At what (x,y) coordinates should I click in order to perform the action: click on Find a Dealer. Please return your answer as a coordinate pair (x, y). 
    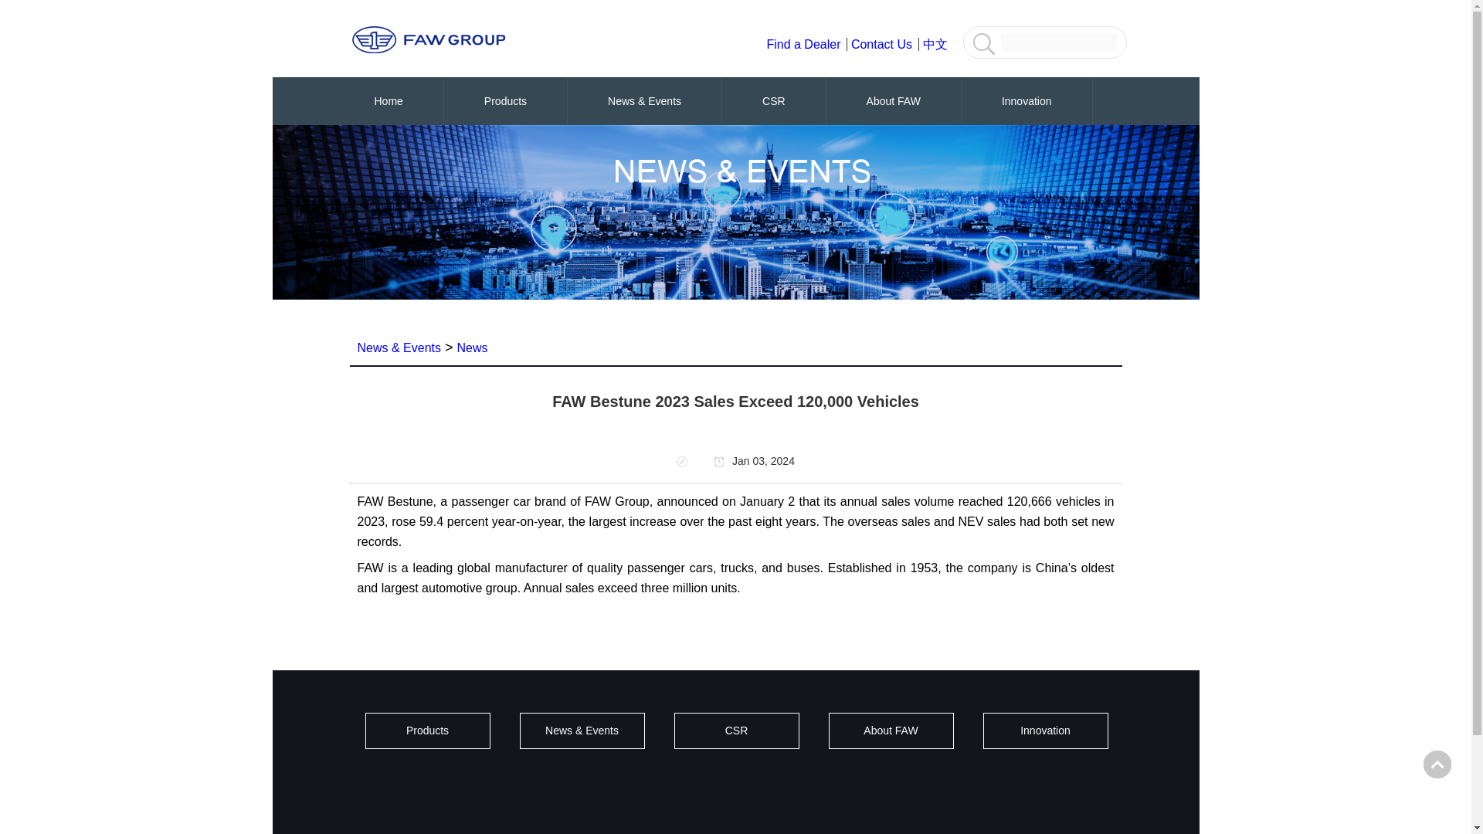
    Looking at the image, I should click on (806, 43).